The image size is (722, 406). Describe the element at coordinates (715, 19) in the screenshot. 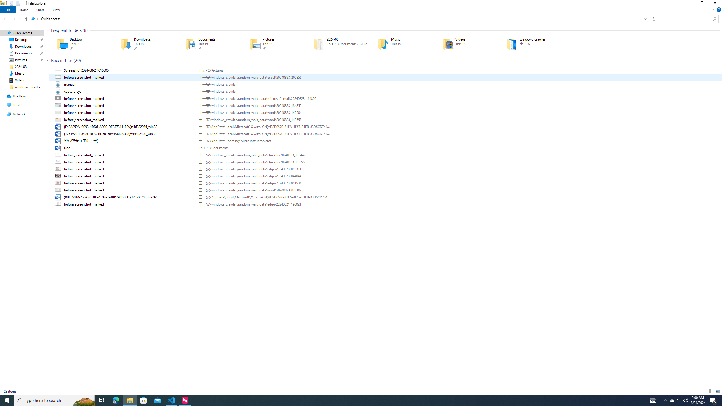

I see `Search` at that location.